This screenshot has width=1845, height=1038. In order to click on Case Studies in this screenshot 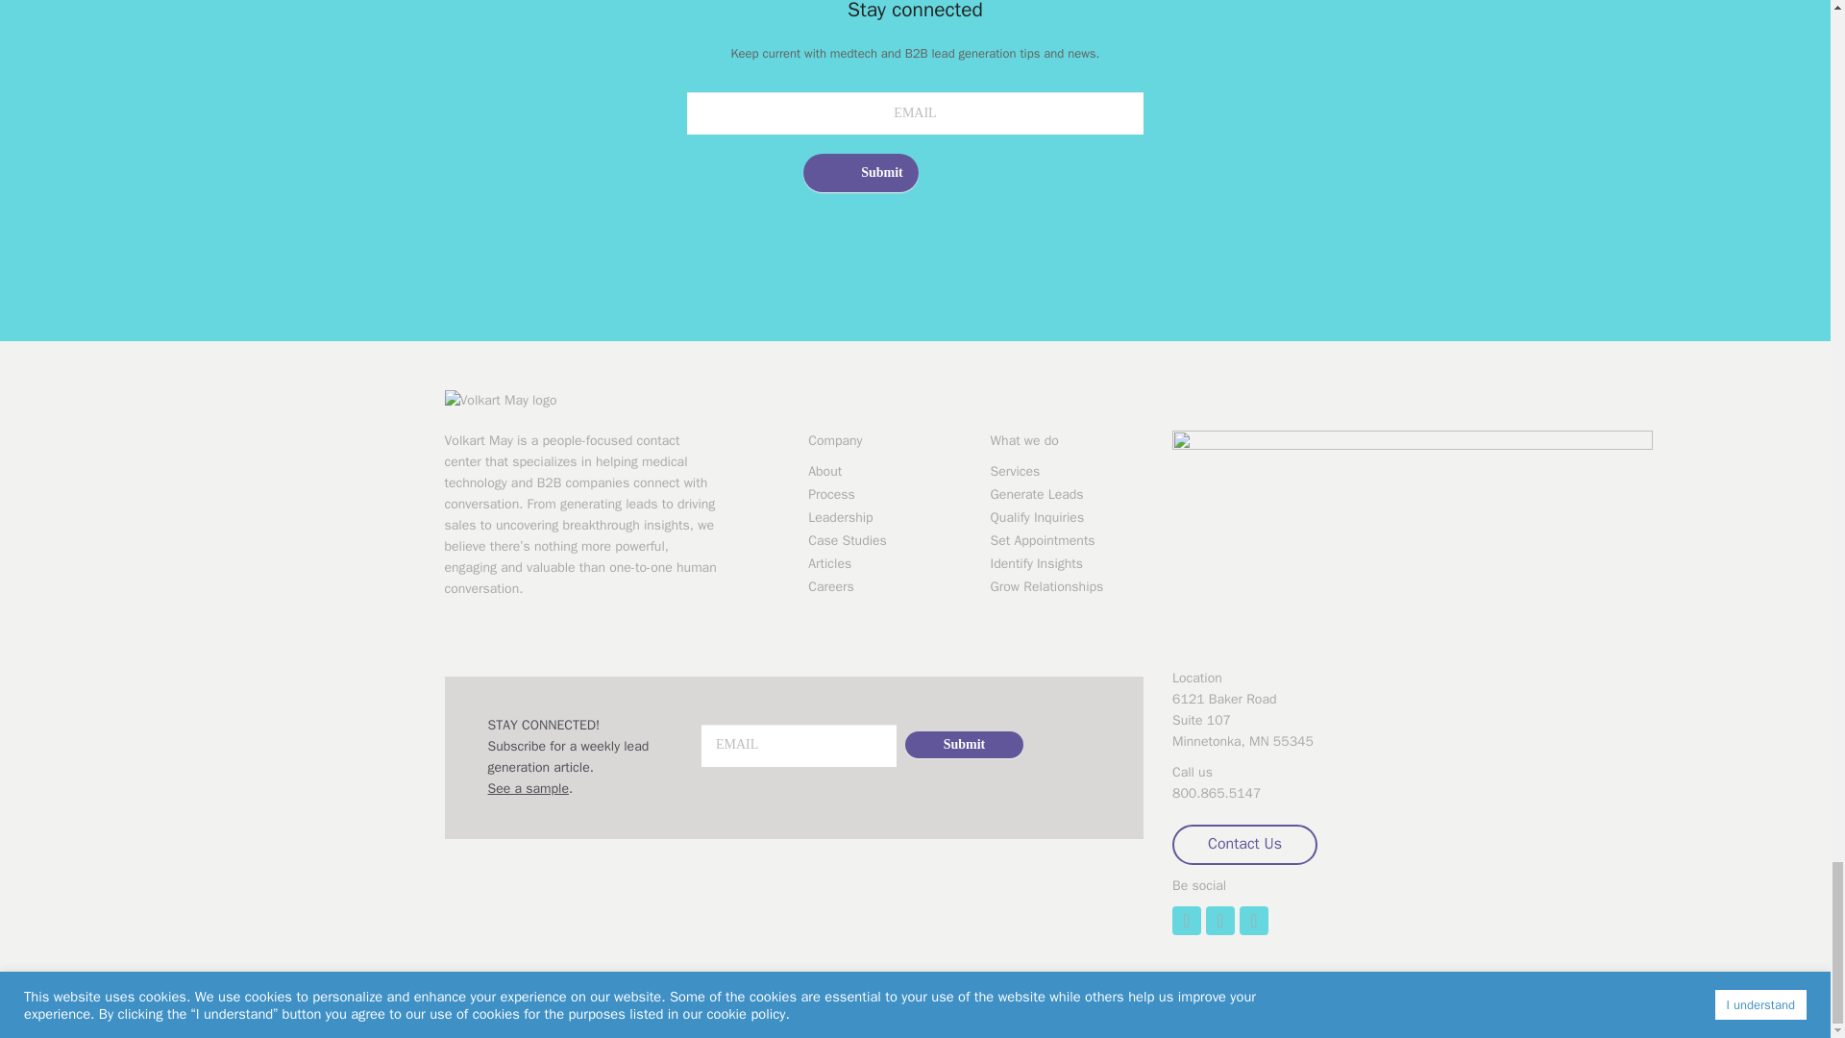, I will do `click(884, 540)`.